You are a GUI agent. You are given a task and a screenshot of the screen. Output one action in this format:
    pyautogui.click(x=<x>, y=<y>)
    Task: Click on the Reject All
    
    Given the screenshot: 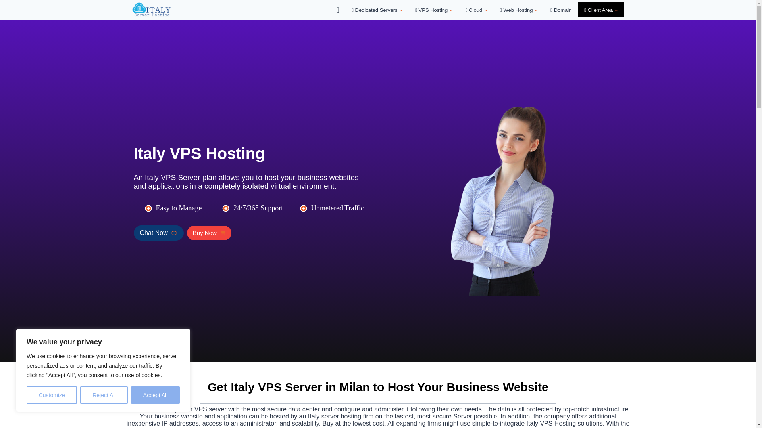 What is the action you would take?
    pyautogui.click(x=104, y=395)
    